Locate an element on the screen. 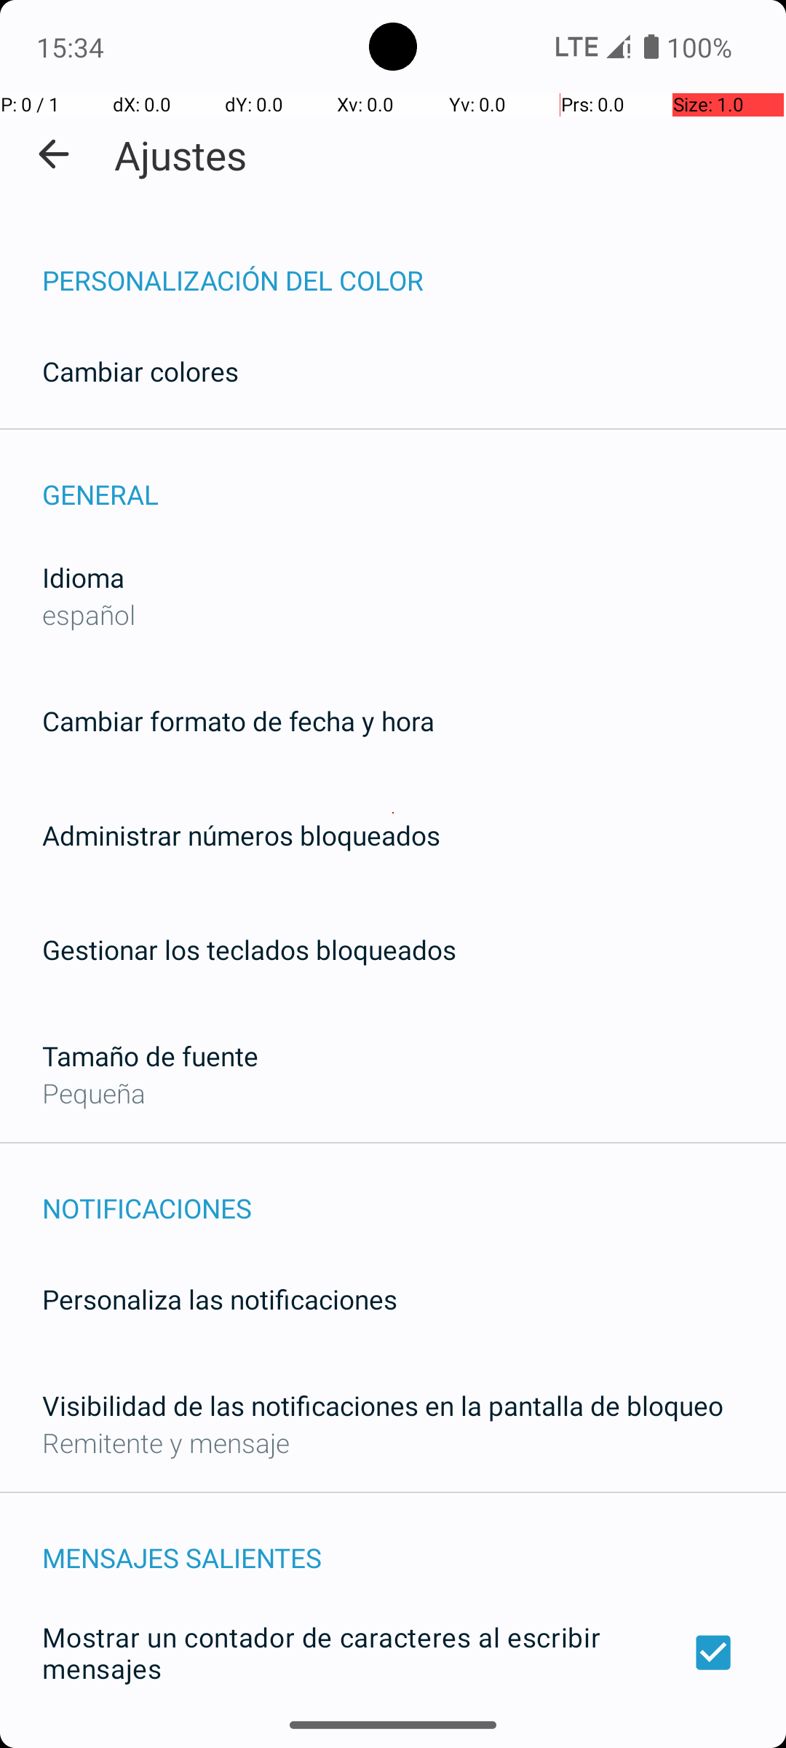 This screenshot has width=786, height=1748. Elimina los acentos y signos diacríticos al enviar mensajes is located at coordinates (393, 1739).